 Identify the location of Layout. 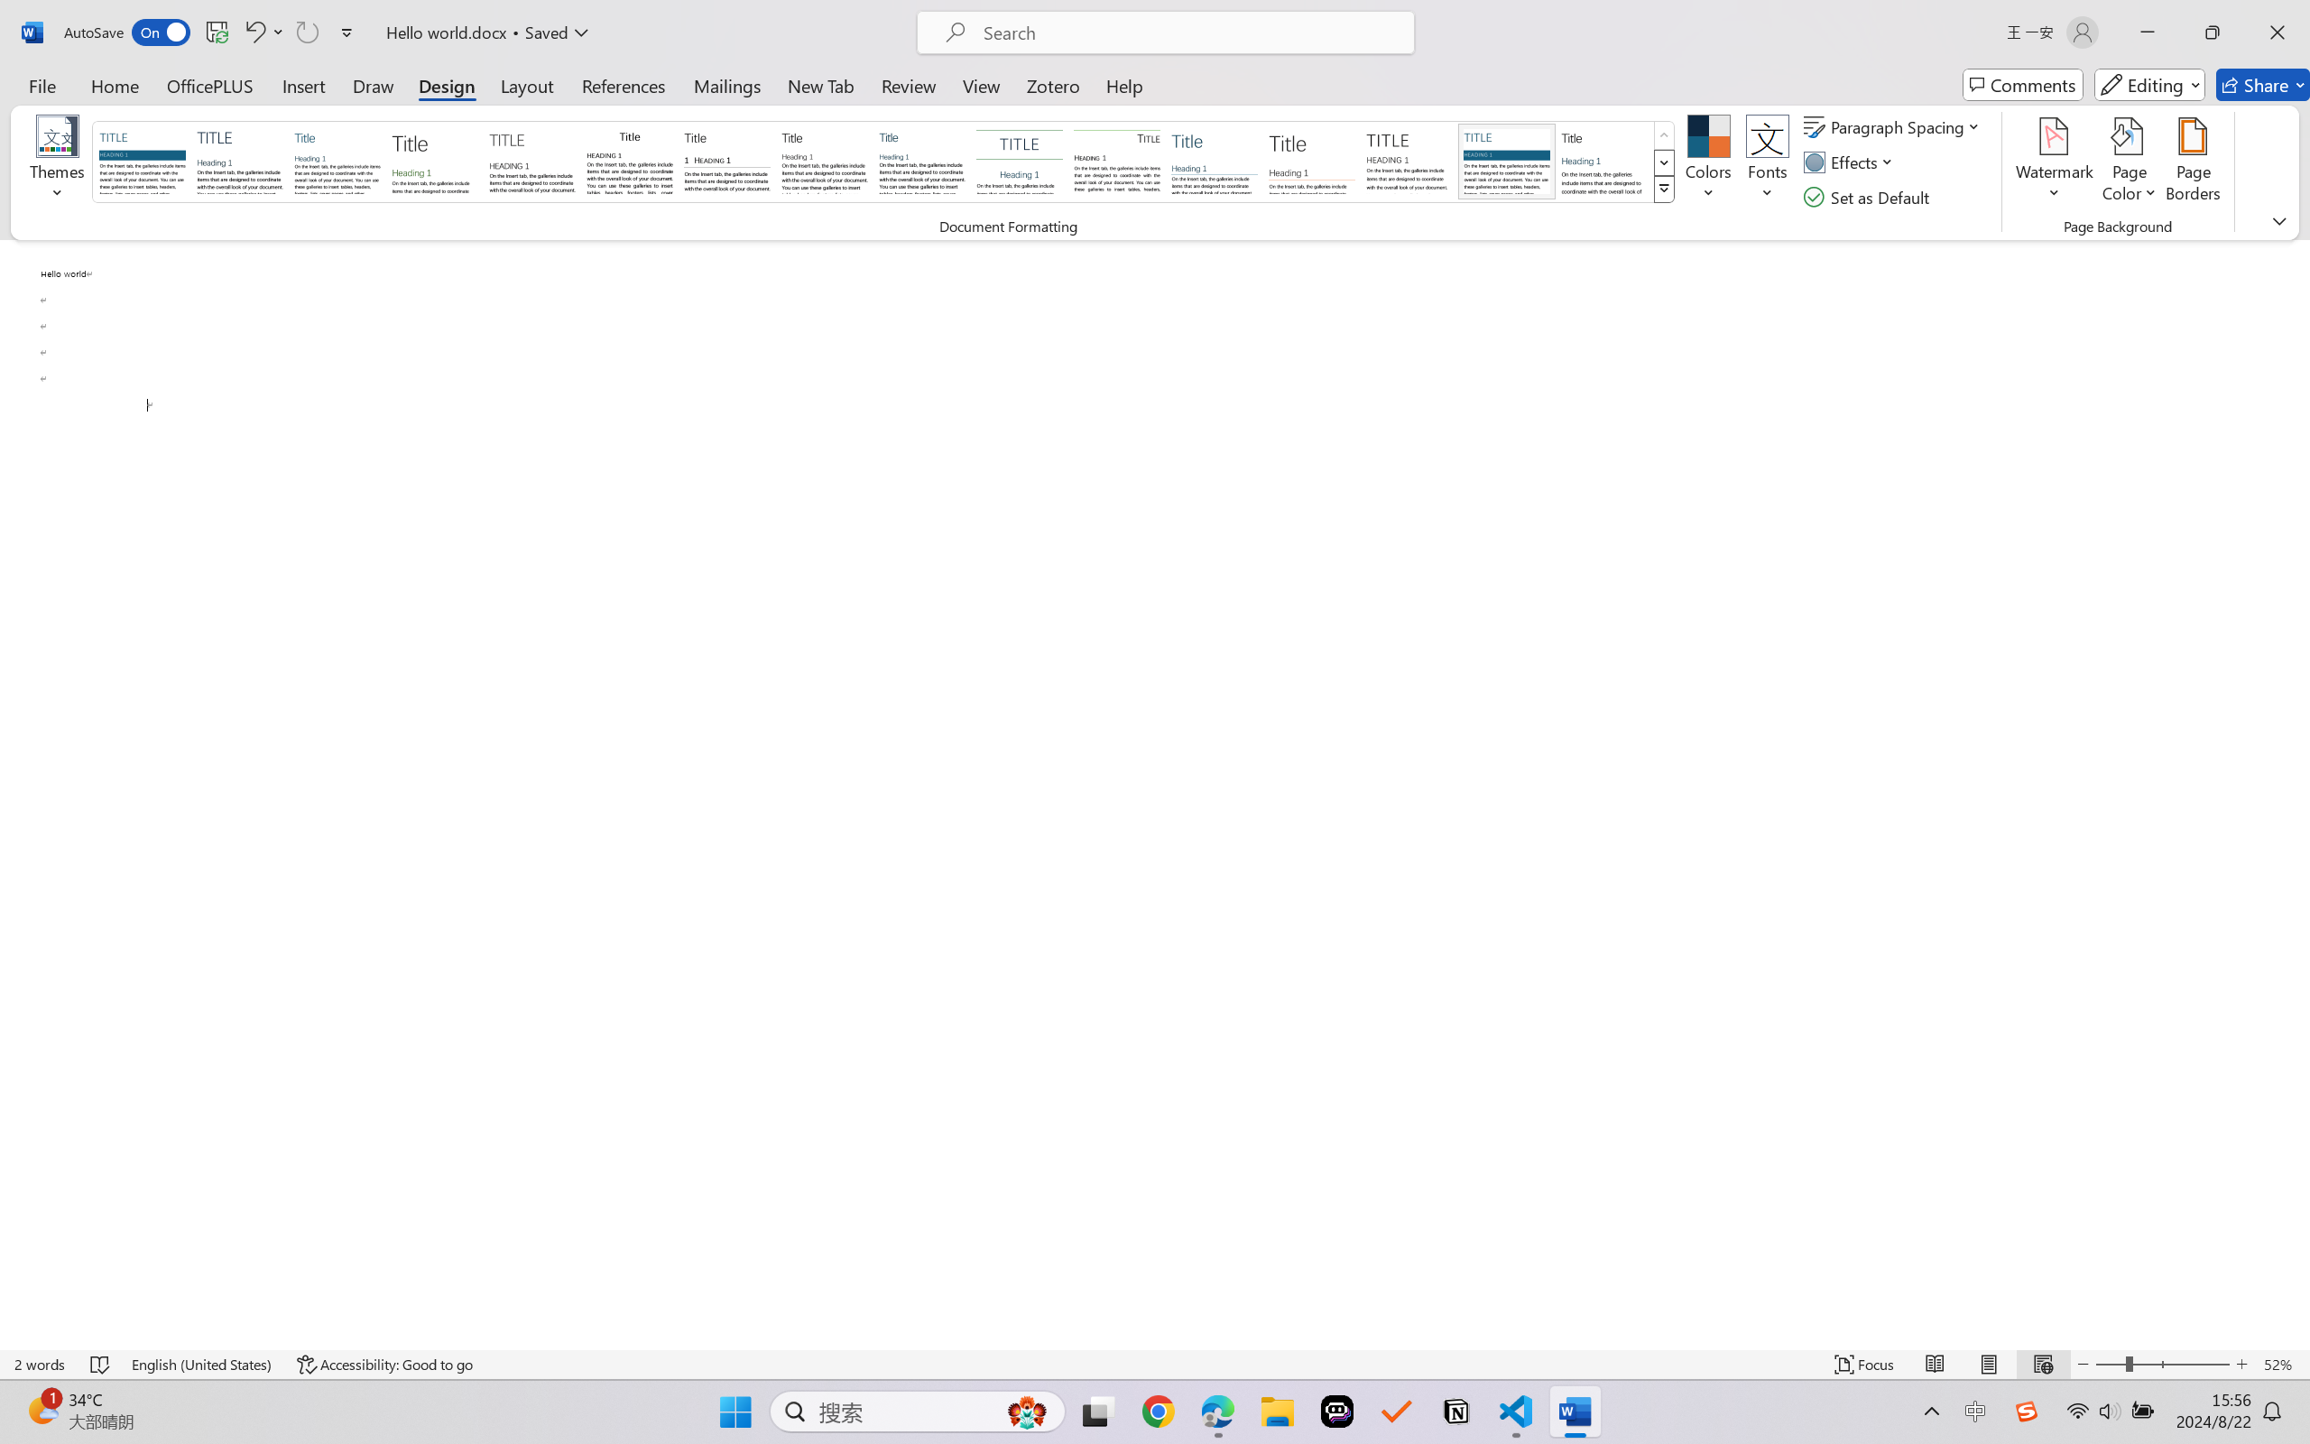
(527, 85).